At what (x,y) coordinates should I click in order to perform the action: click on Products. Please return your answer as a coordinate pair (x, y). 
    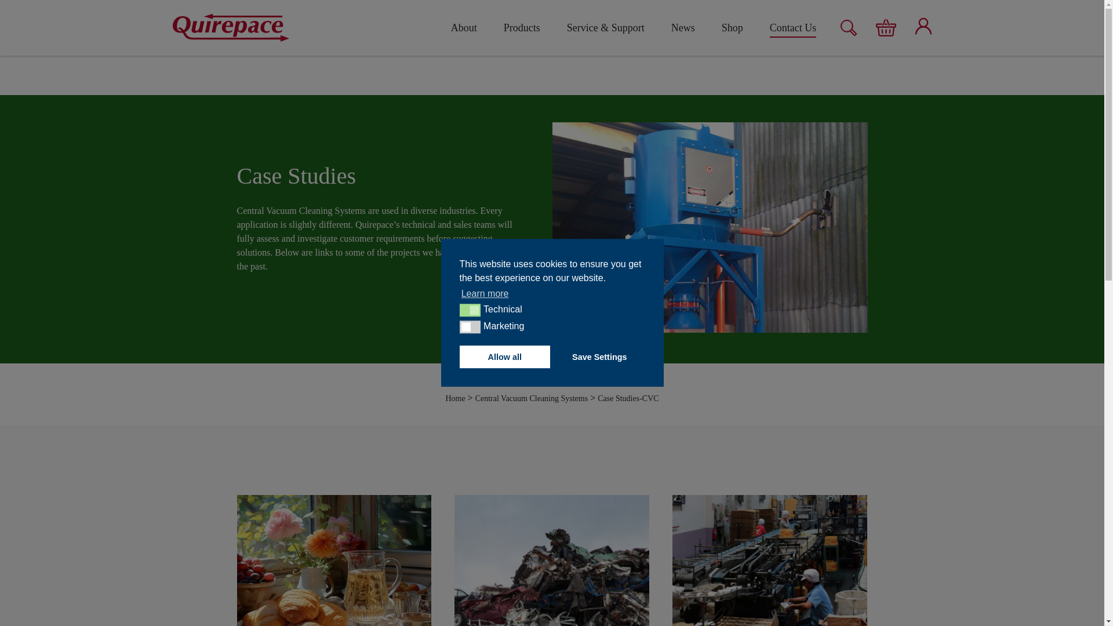
    Looking at the image, I should click on (522, 28).